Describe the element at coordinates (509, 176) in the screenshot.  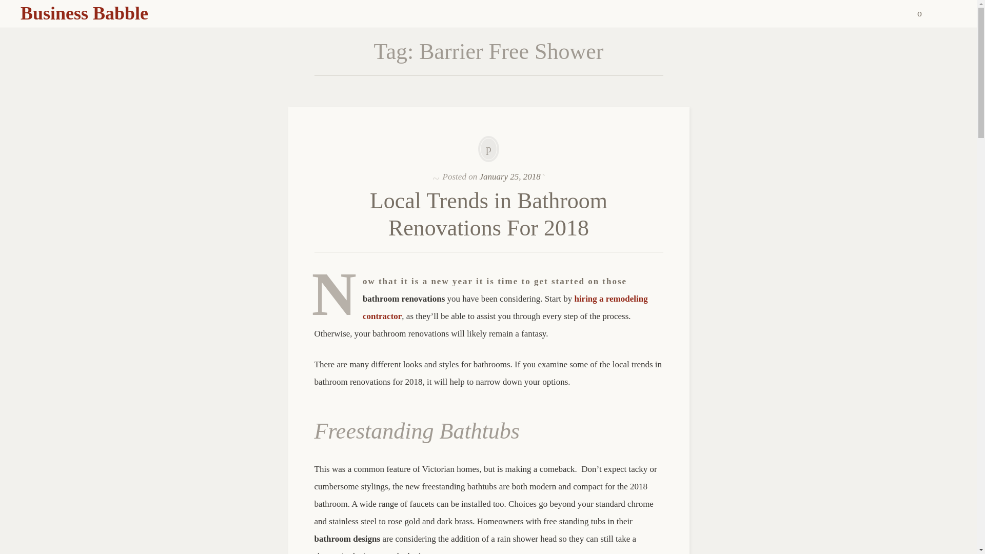
I see `January 25, 2018` at that location.